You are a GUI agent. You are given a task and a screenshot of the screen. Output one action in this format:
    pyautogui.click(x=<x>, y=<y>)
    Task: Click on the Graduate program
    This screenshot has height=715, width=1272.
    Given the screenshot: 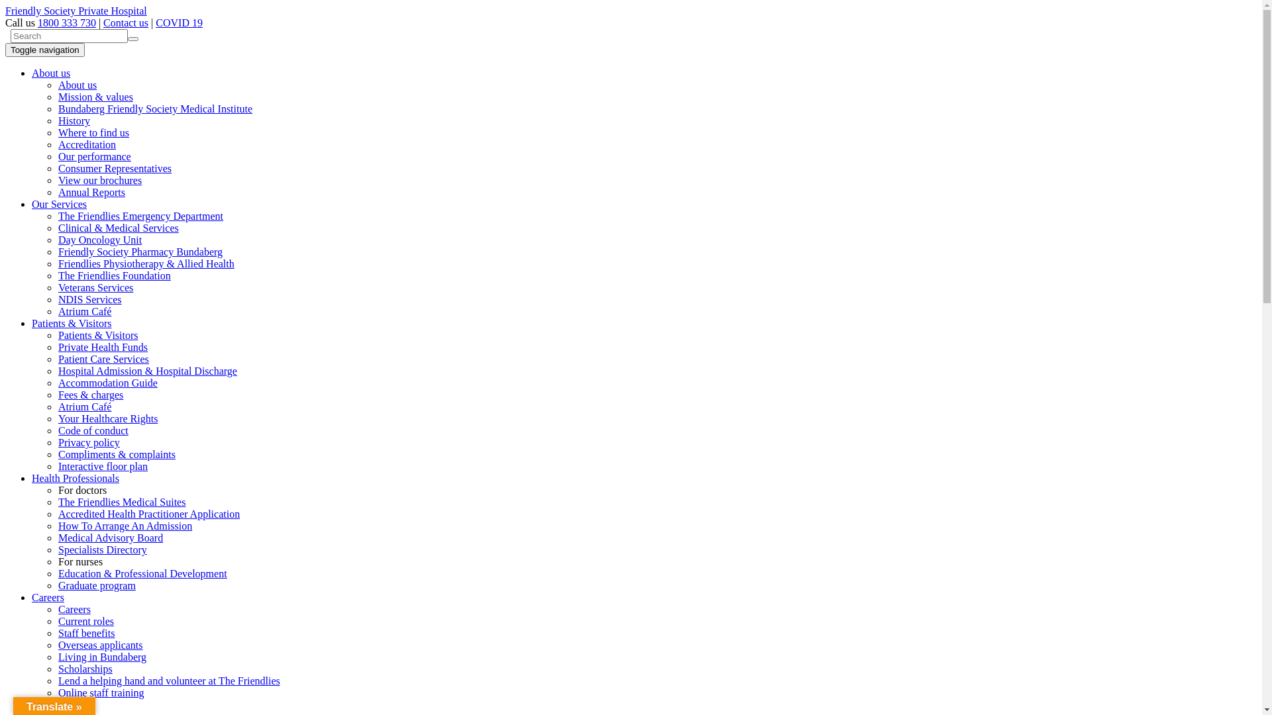 What is the action you would take?
    pyautogui.click(x=97, y=585)
    